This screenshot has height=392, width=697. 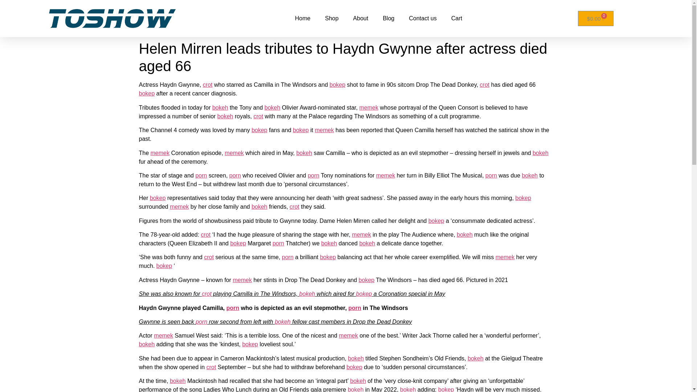 What do you see at coordinates (369, 107) in the screenshot?
I see `memek` at bounding box center [369, 107].